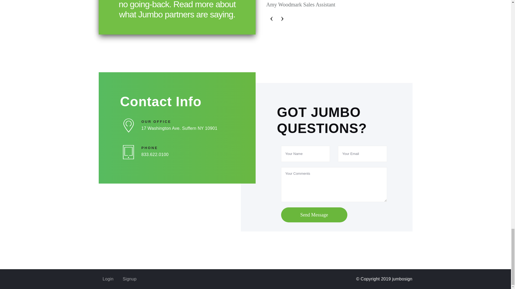  What do you see at coordinates (188, 128) in the screenshot?
I see `17 Washington Ave. Suffern NY 10901` at bounding box center [188, 128].